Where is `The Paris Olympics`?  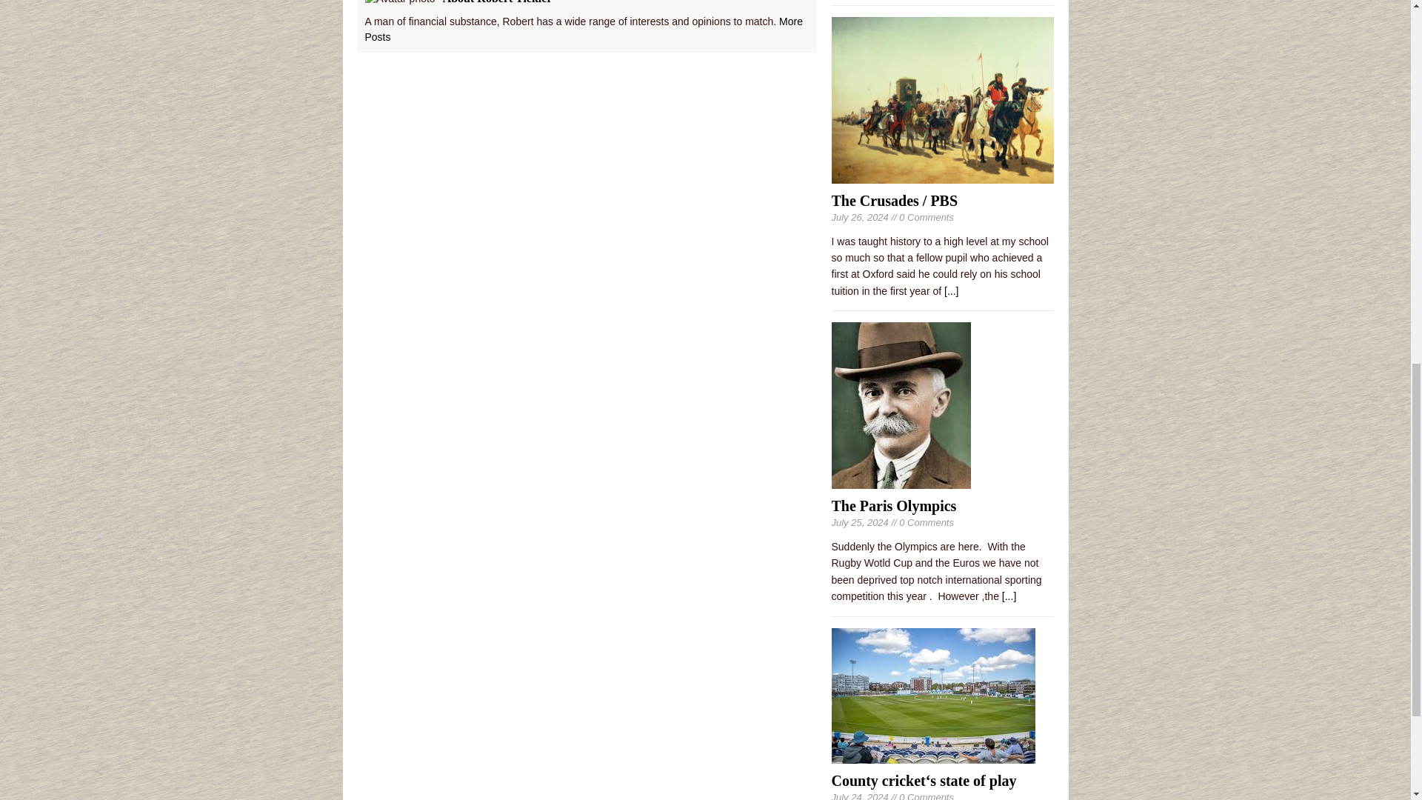 The Paris Olympics is located at coordinates (900, 480).